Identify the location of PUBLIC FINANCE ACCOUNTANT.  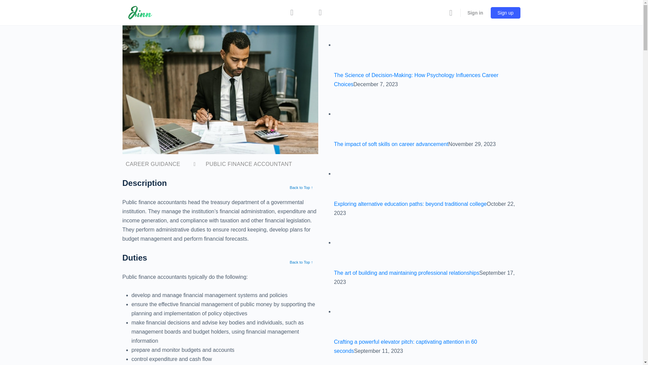
(249, 164).